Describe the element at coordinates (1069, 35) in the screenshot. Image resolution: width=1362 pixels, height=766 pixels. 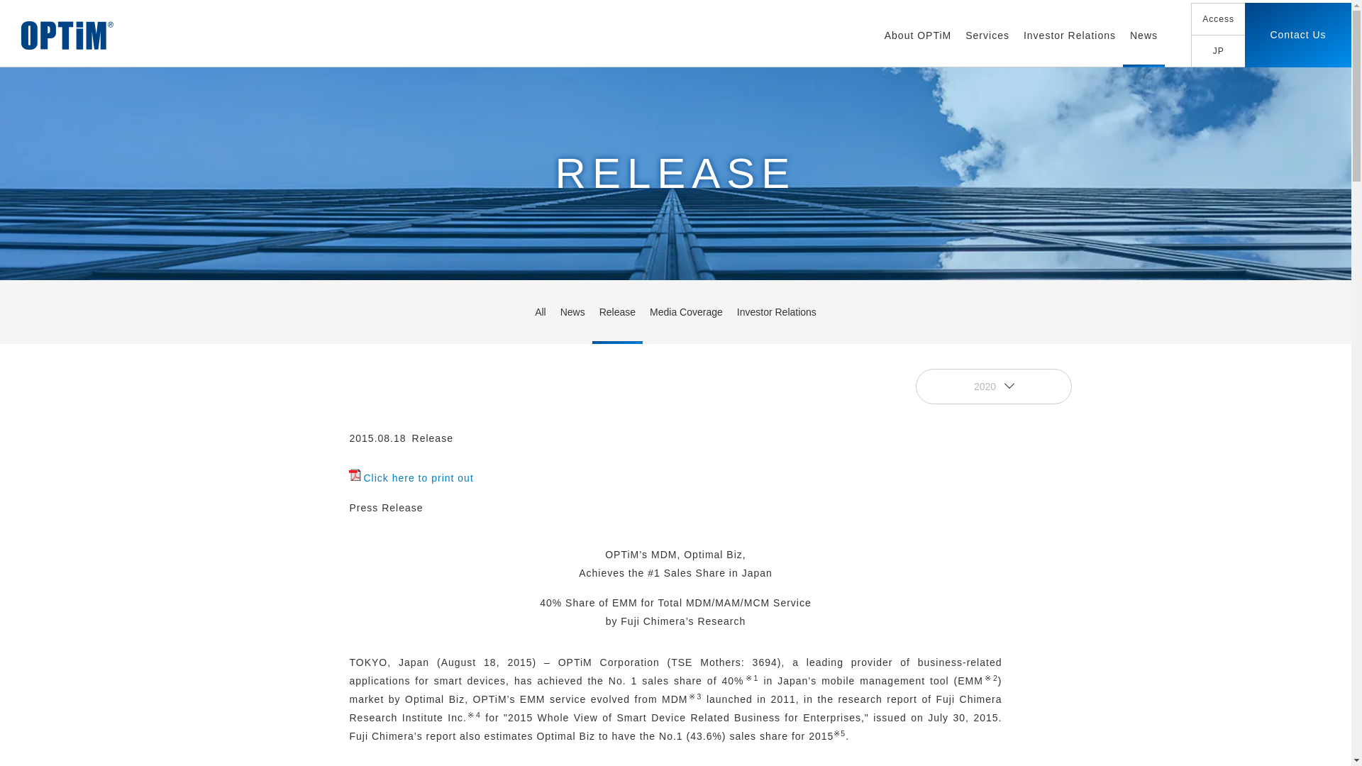
I see `Investor Relations` at that location.